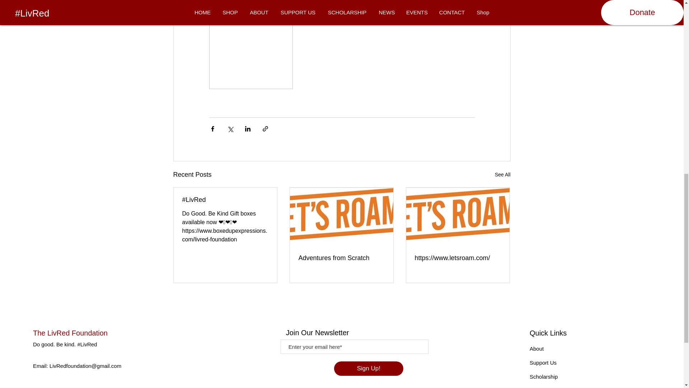  Describe the element at coordinates (543, 363) in the screenshot. I see `Support Us` at that location.